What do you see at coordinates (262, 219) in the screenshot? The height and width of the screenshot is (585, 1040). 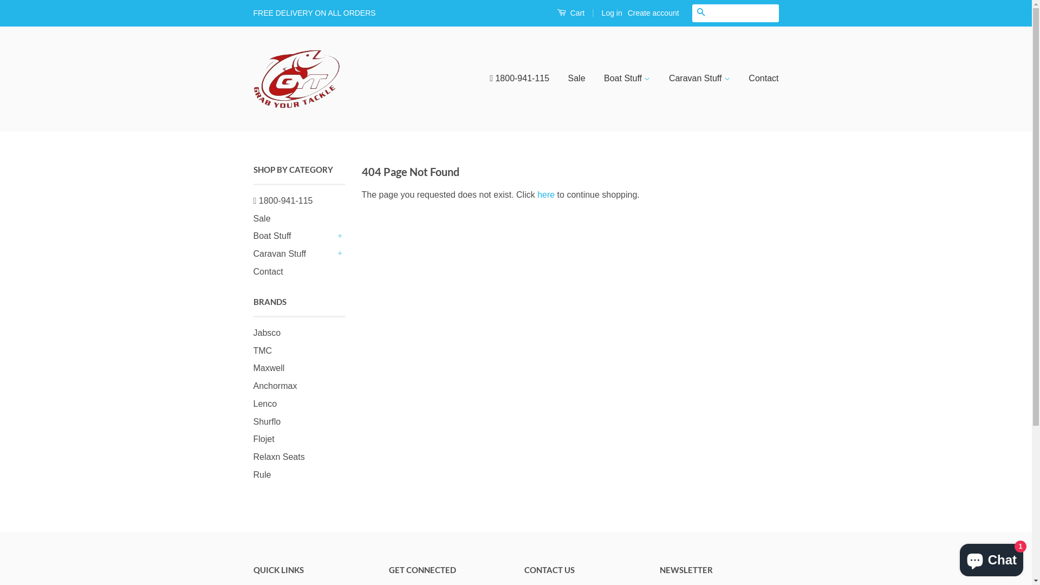 I see `Sale` at bounding box center [262, 219].